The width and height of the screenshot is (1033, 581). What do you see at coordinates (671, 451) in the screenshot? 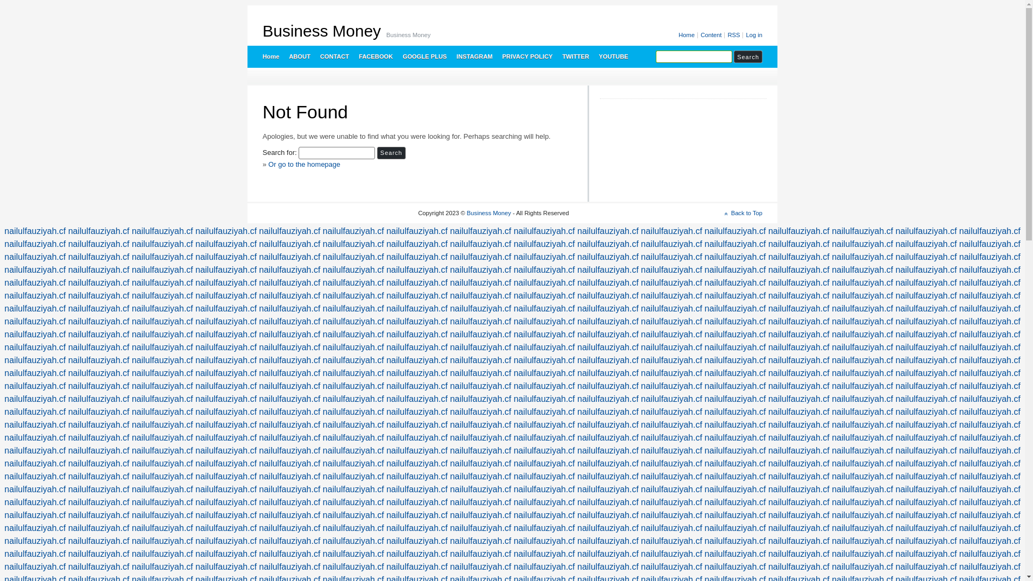
I see `nailulfauziyah.cf` at bounding box center [671, 451].